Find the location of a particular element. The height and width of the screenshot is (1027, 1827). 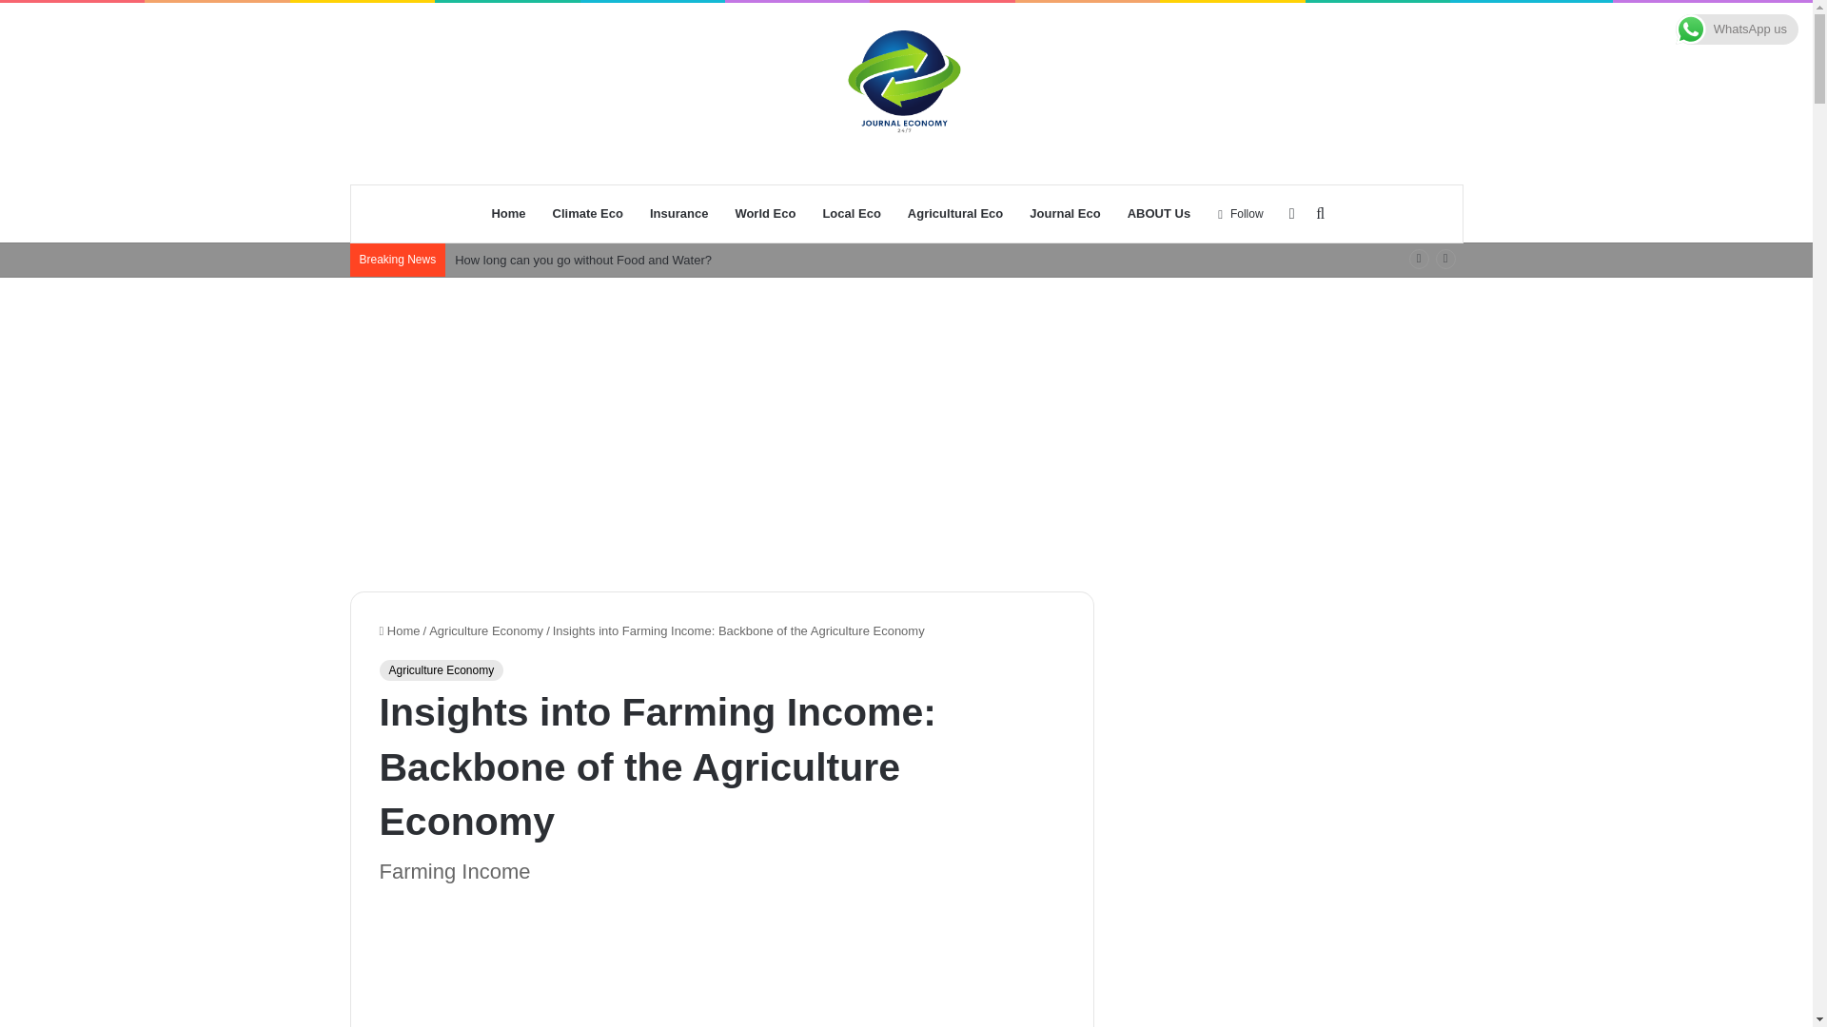

World Eco is located at coordinates (765, 213).